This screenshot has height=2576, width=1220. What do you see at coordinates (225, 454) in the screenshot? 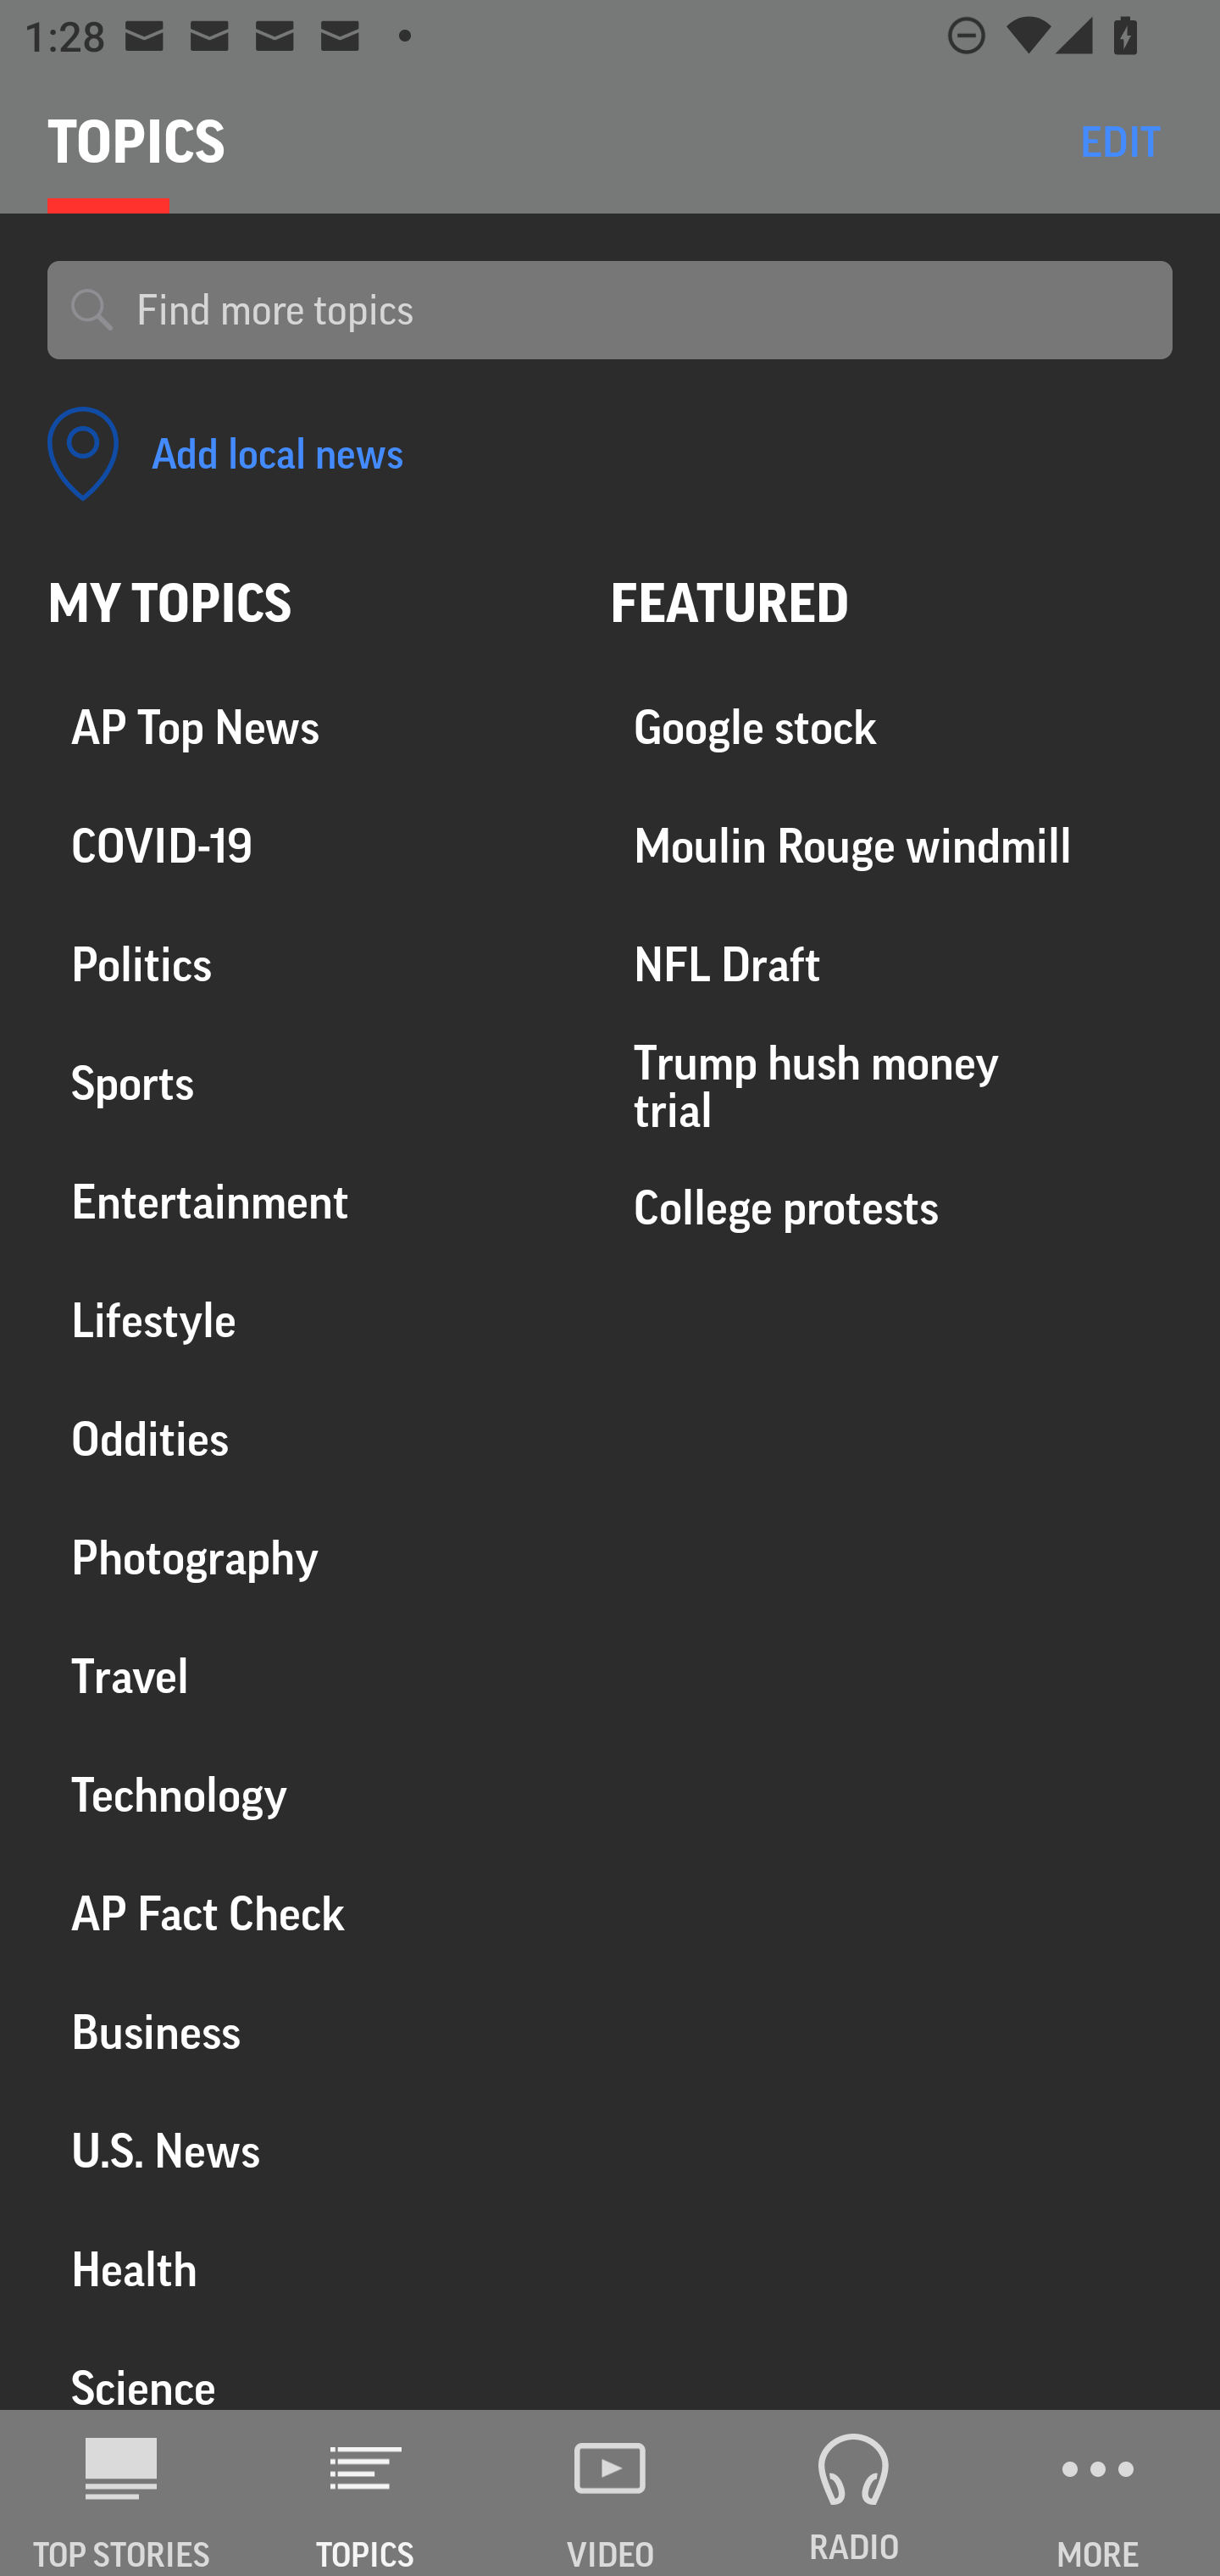
I see `Add local news` at bounding box center [225, 454].